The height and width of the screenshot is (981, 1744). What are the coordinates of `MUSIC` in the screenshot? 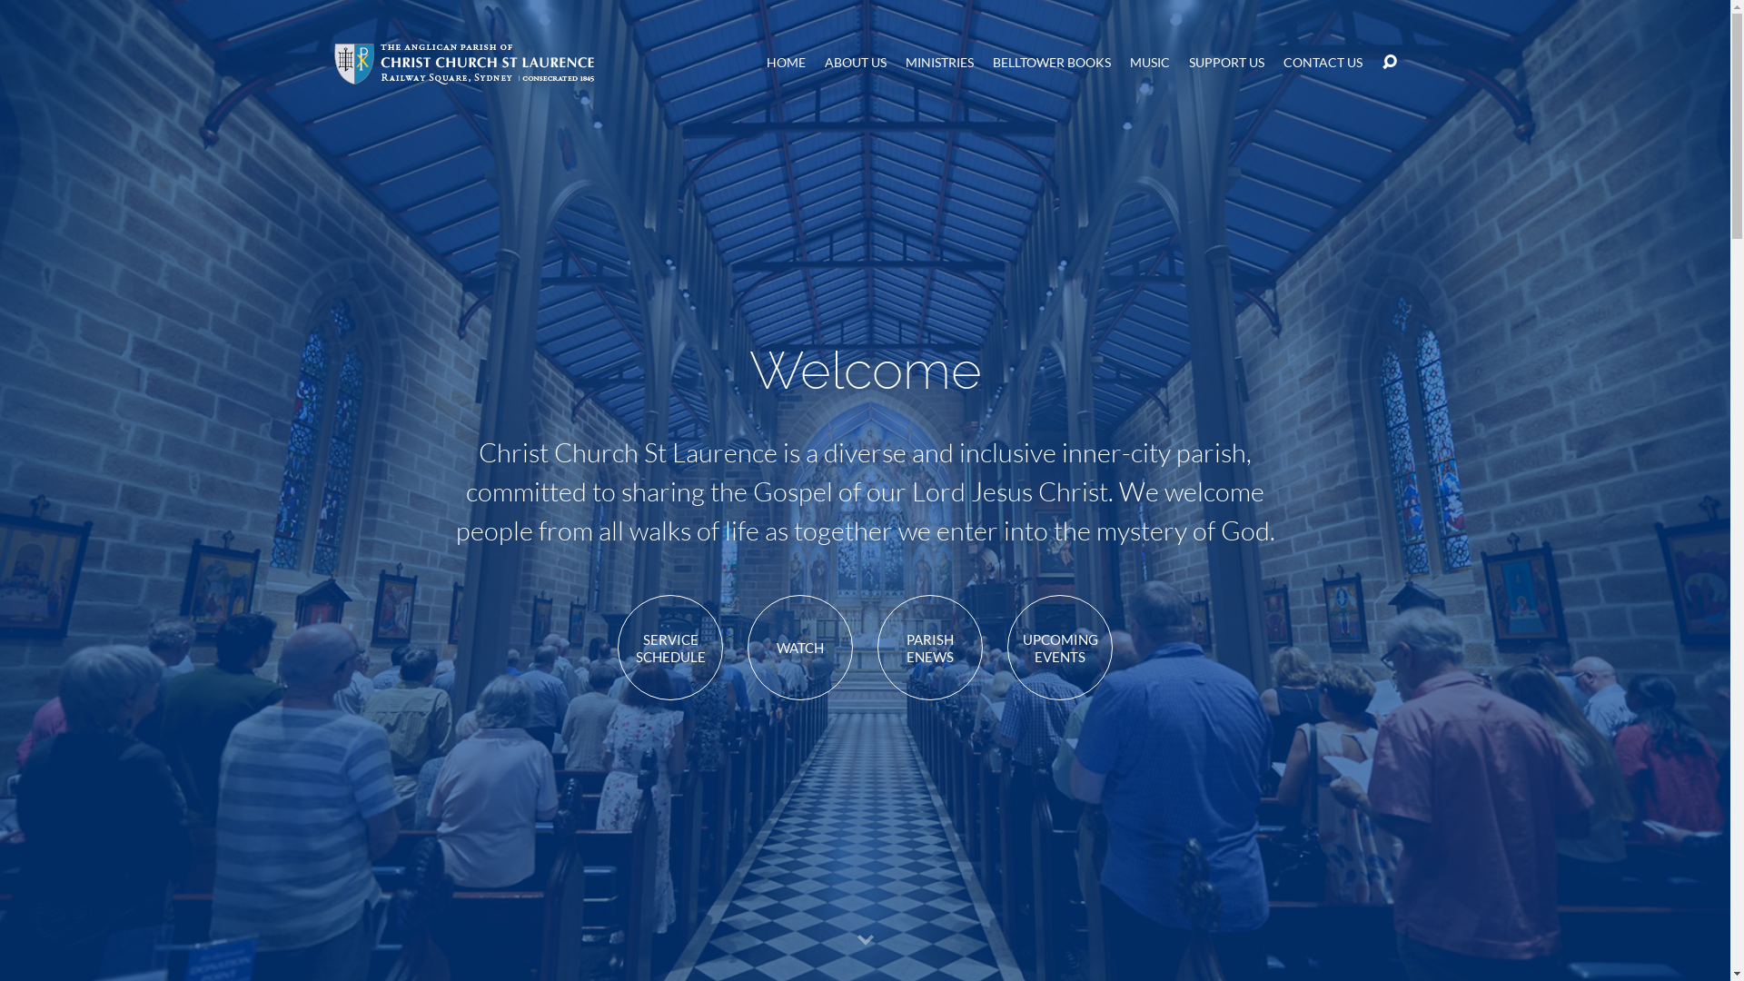 It's located at (1150, 63).